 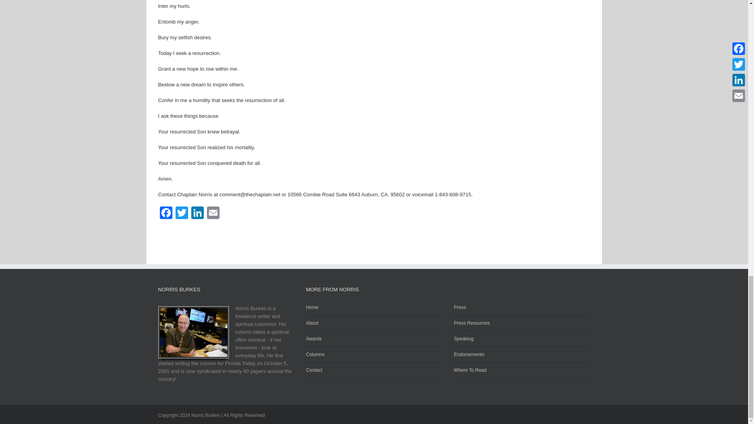 What do you see at coordinates (213, 214) in the screenshot?
I see `Email` at bounding box center [213, 214].